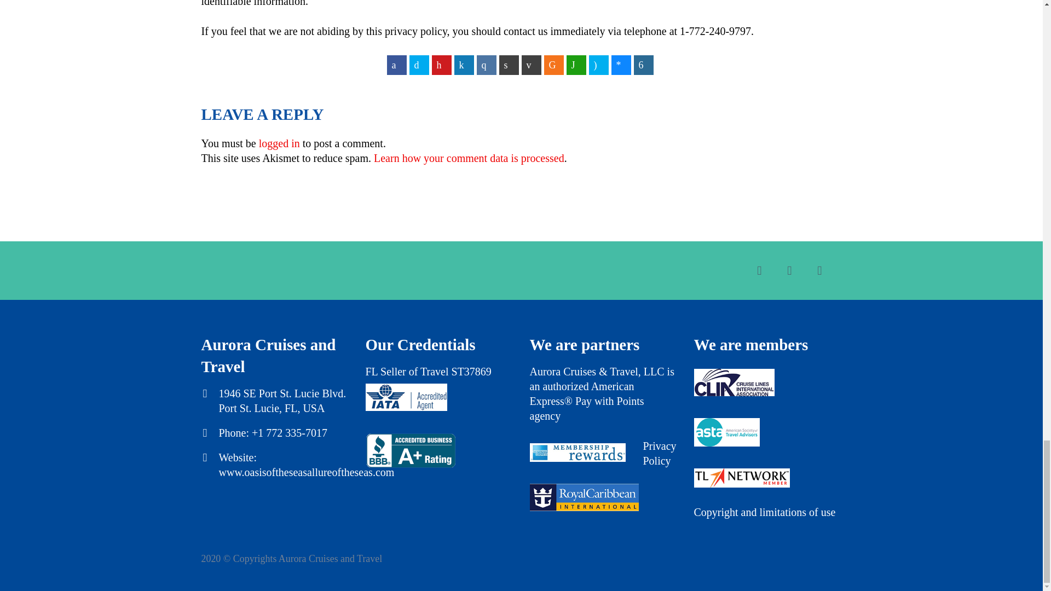 The image size is (1051, 591). What do you see at coordinates (509, 65) in the screenshot?
I see `Share on Print` at bounding box center [509, 65].